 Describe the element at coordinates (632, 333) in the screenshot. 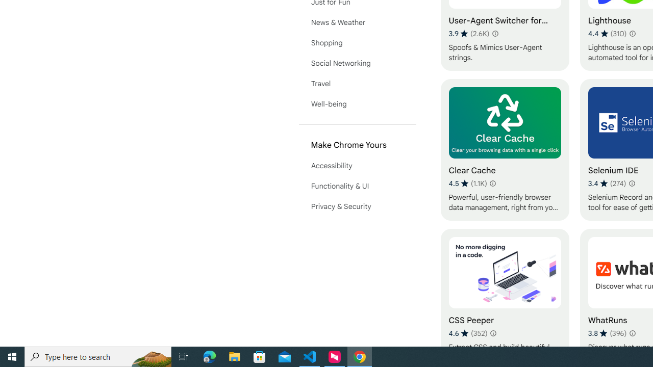

I see `Learn more about results and reviews "WhatRuns"` at that location.